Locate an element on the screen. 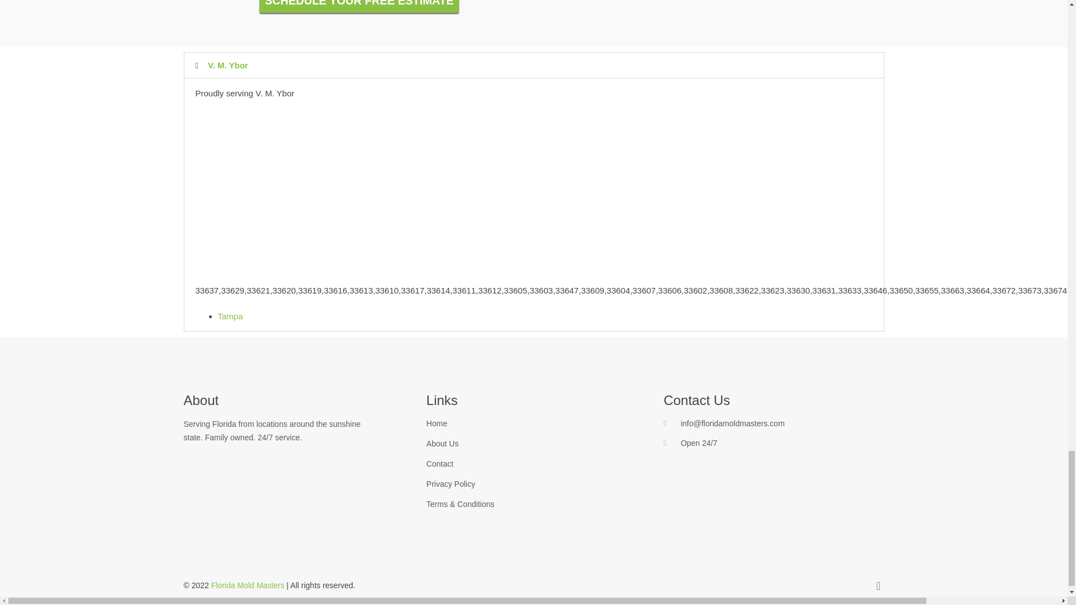 This screenshot has height=605, width=1076. Privacy Policy is located at coordinates (534, 484).